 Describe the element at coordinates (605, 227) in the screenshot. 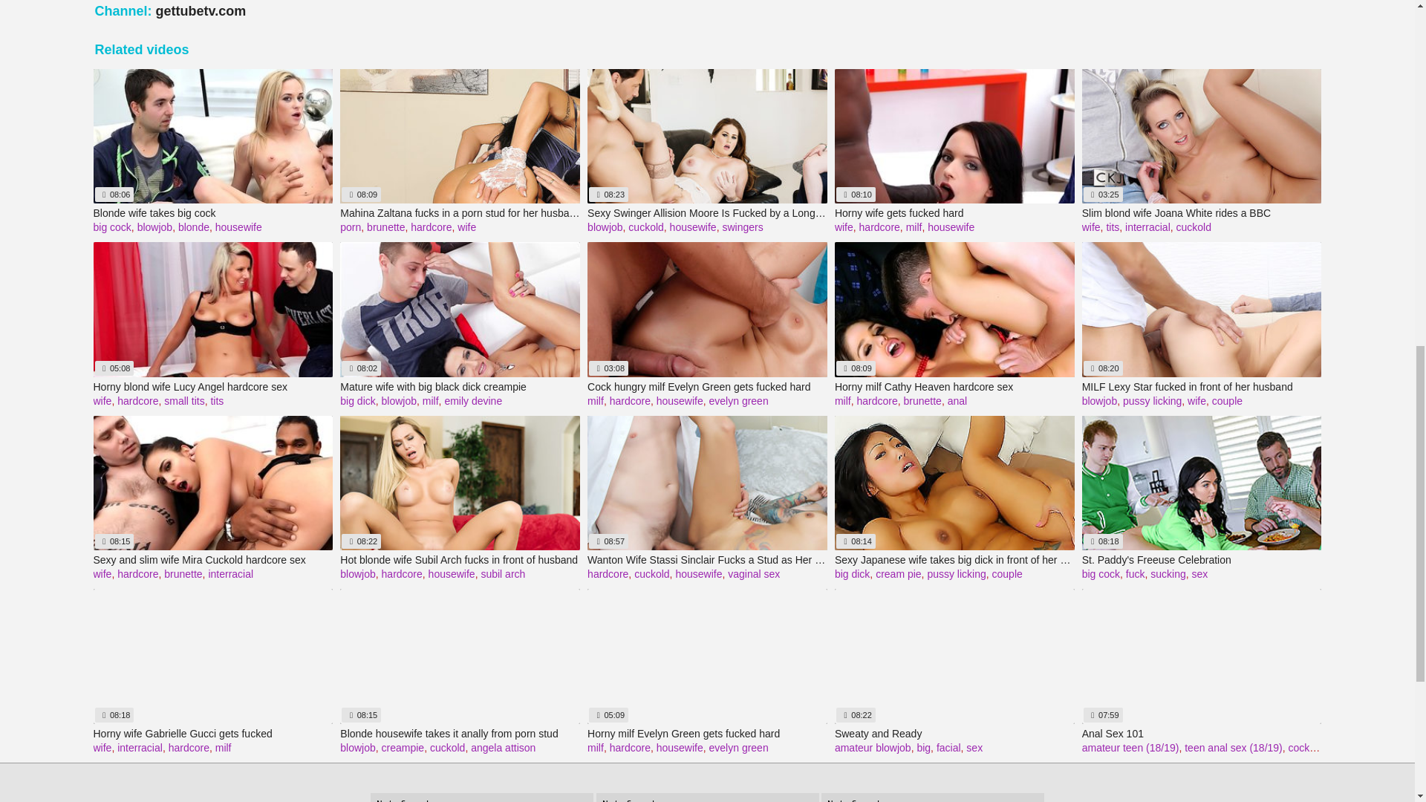

I see `blowjob` at that location.